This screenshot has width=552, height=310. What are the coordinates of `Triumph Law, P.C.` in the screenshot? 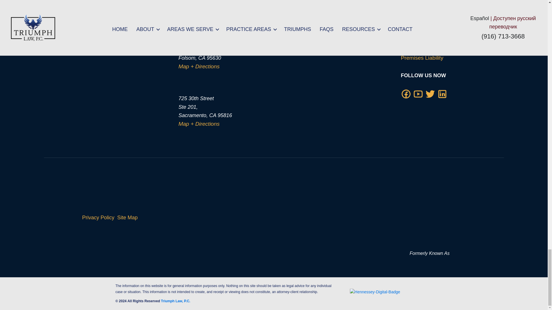 It's located at (429, 214).